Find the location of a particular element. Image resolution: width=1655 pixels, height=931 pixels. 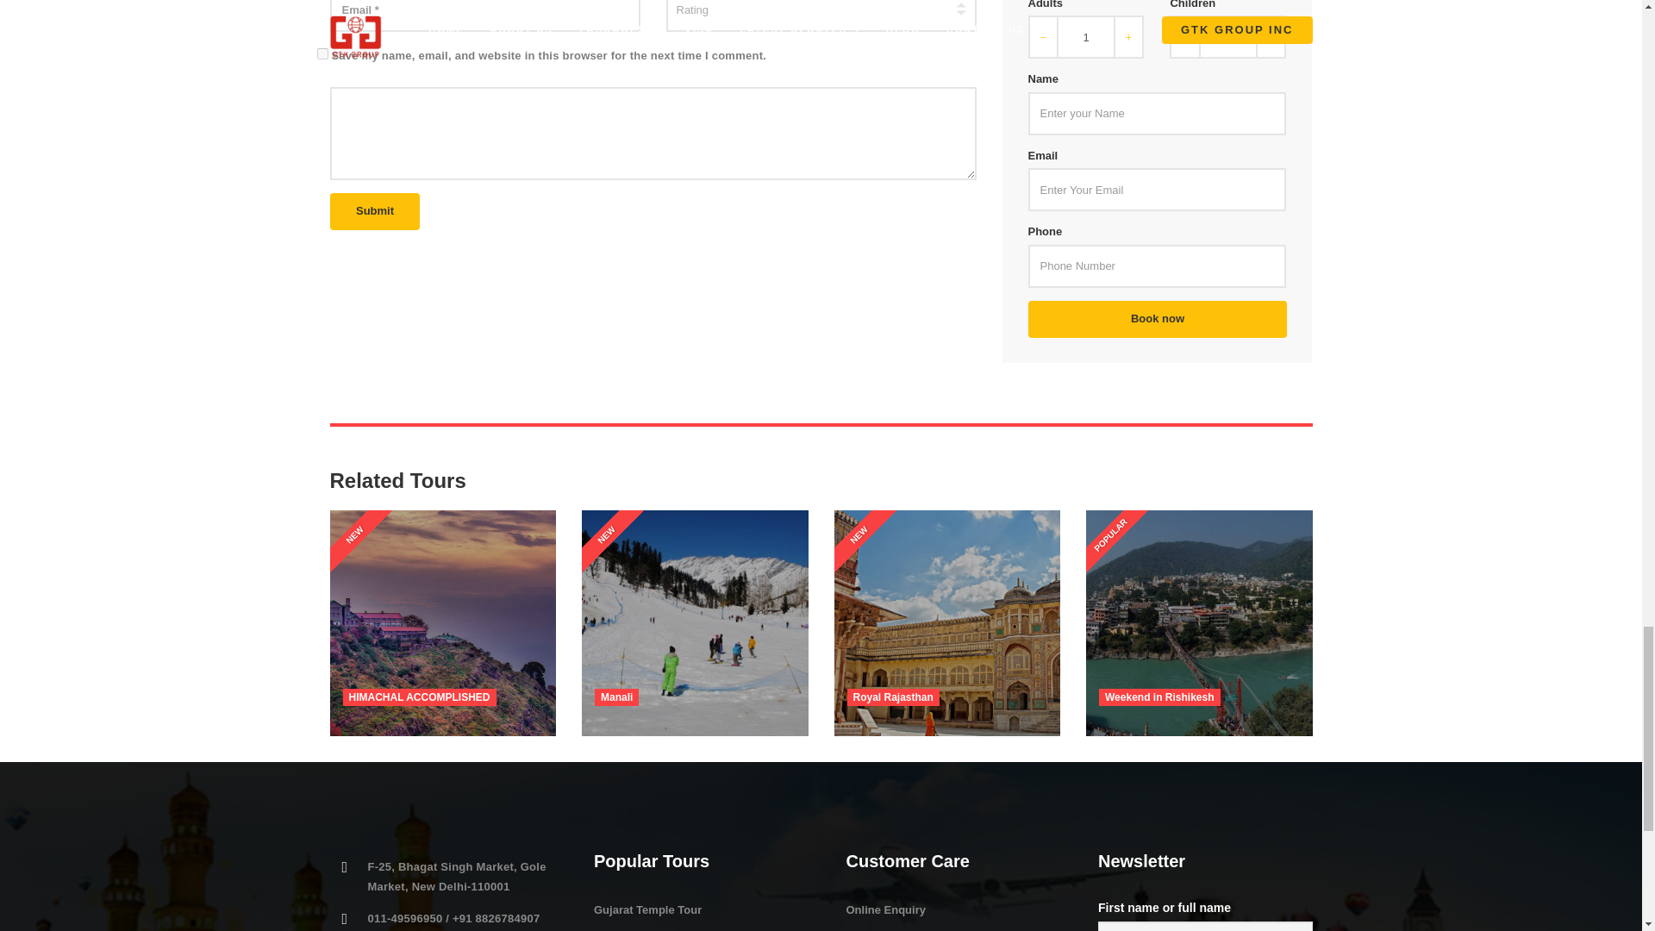

Online Enquiry is located at coordinates (885, 909).